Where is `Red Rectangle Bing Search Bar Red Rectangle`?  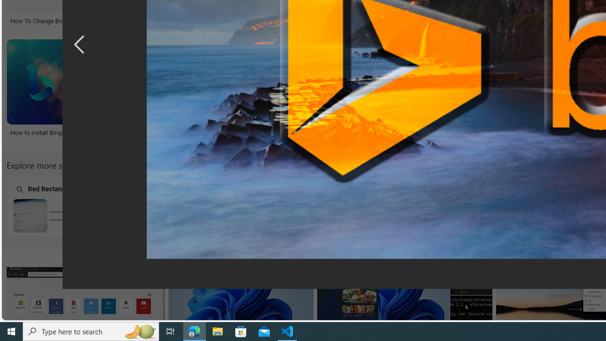 Red Rectangle Bing Search Bar Red Rectangle is located at coordinates (66, 206).